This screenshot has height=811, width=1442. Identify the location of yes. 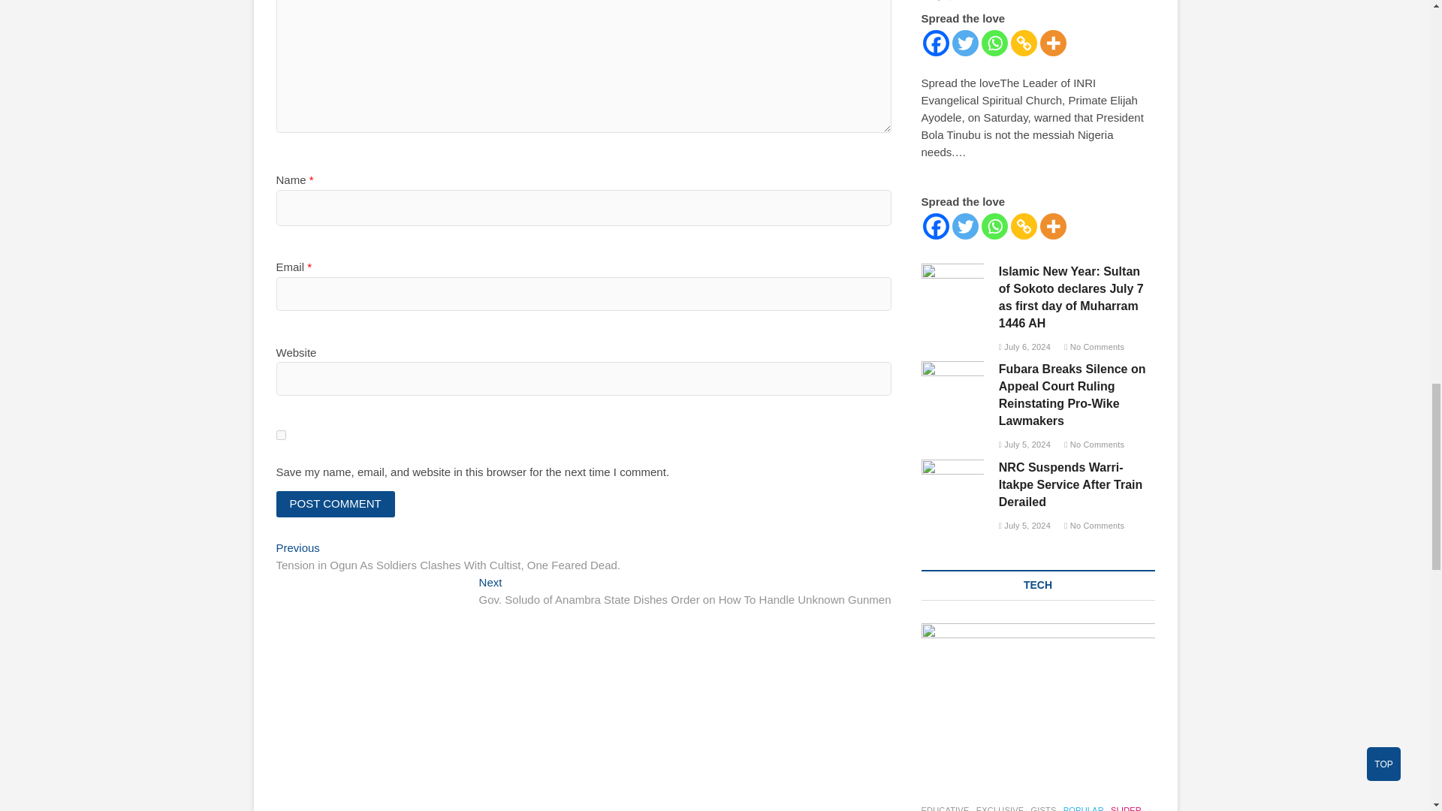
(281, 436).